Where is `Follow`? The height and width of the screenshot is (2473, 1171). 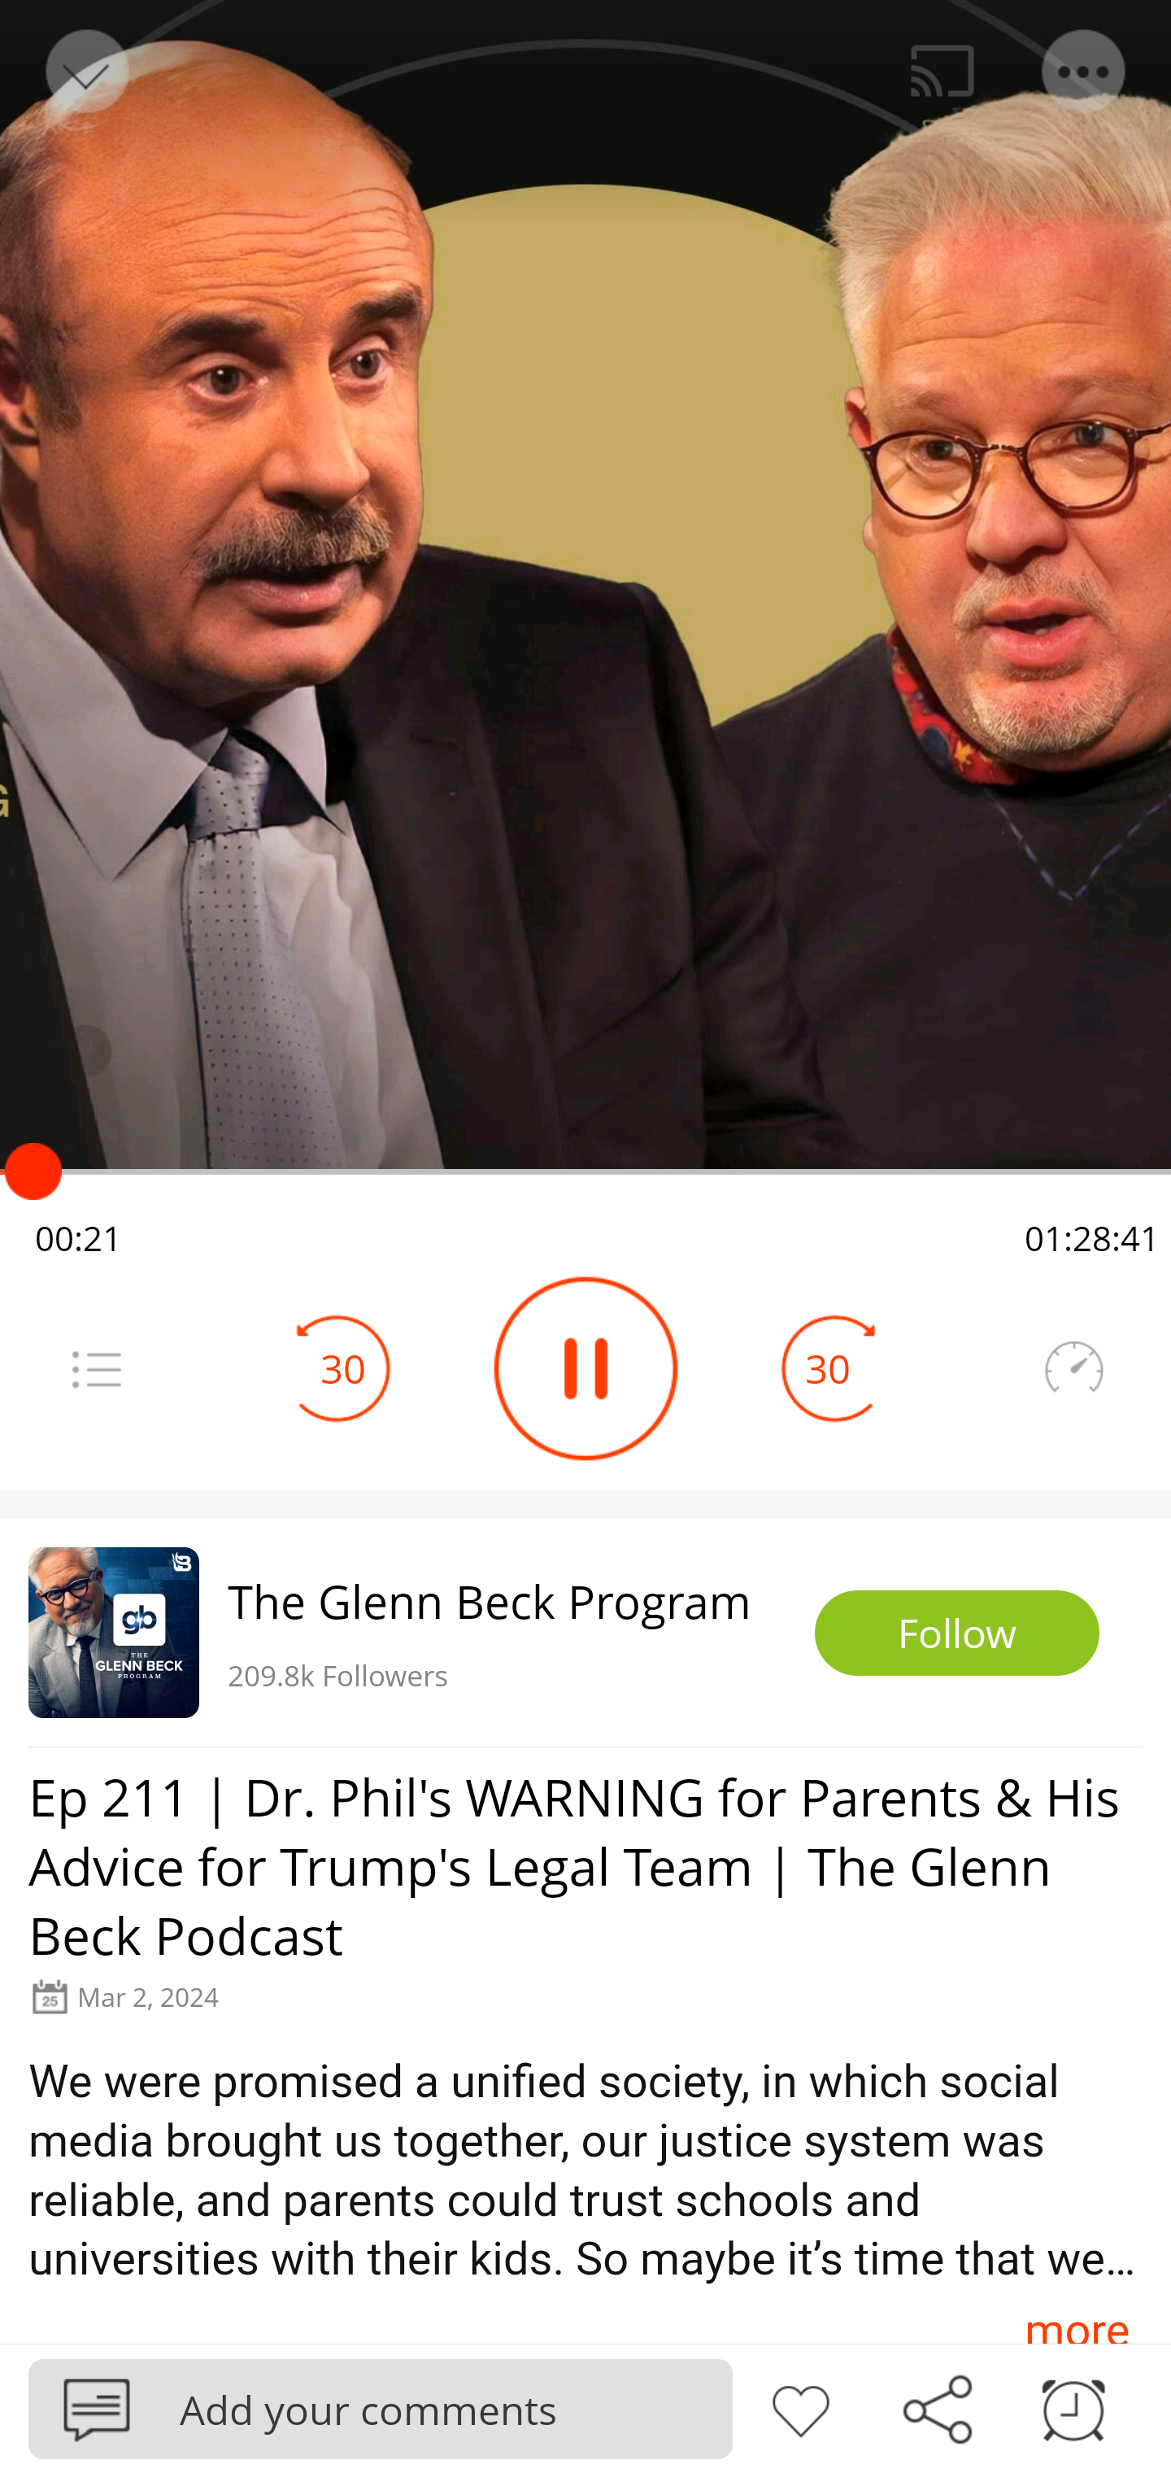 Follow is located at coordinates (957, 1633).